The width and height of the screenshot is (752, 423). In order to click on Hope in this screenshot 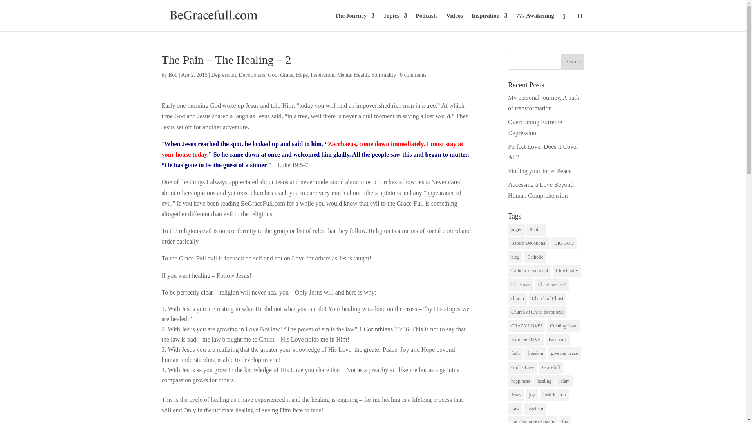, I will do `click(302, 74)`.